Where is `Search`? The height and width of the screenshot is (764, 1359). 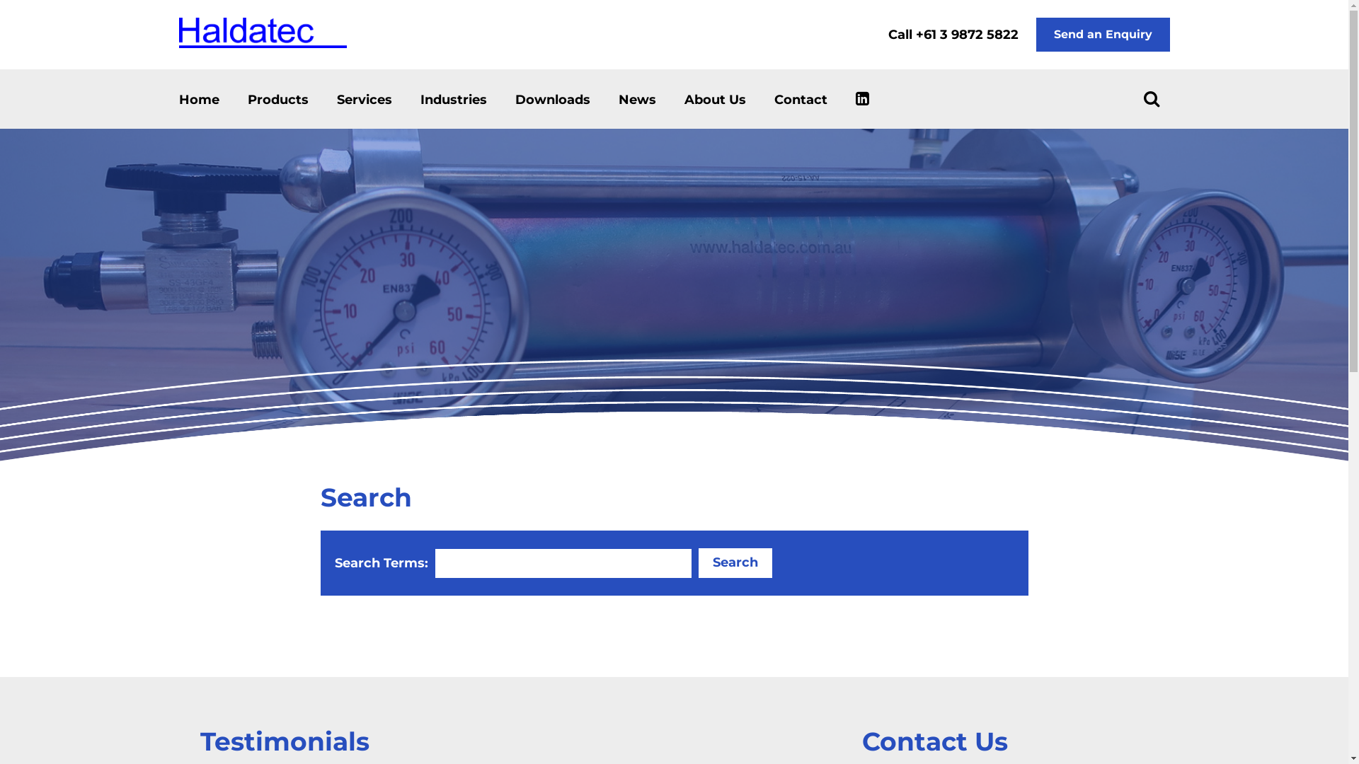
Search is located at coordinates (735, 563).